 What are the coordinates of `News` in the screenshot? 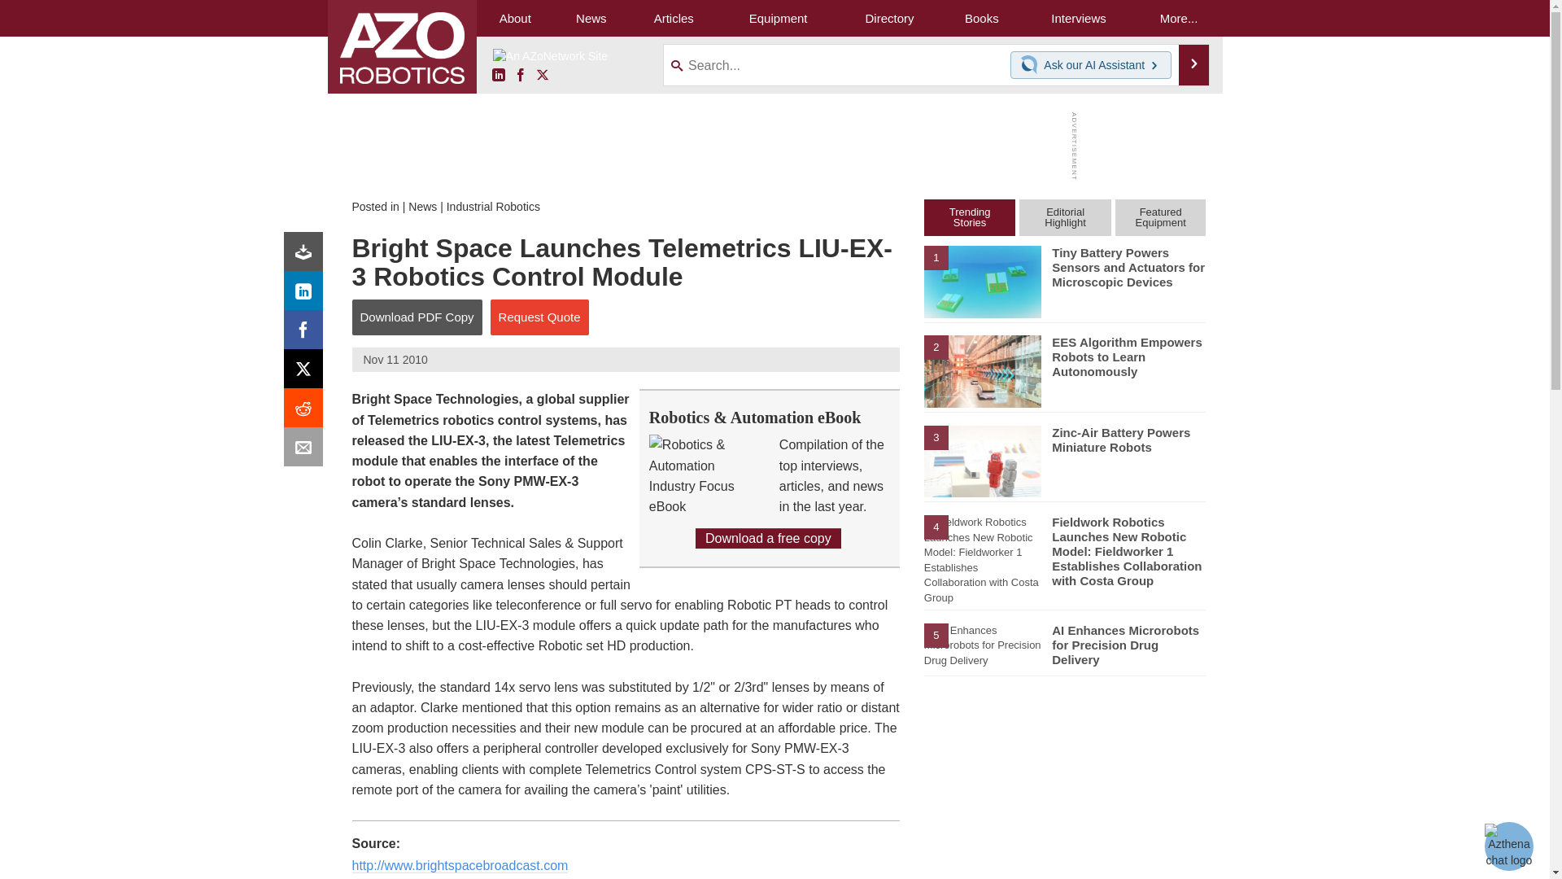 It's located at (591, 18).